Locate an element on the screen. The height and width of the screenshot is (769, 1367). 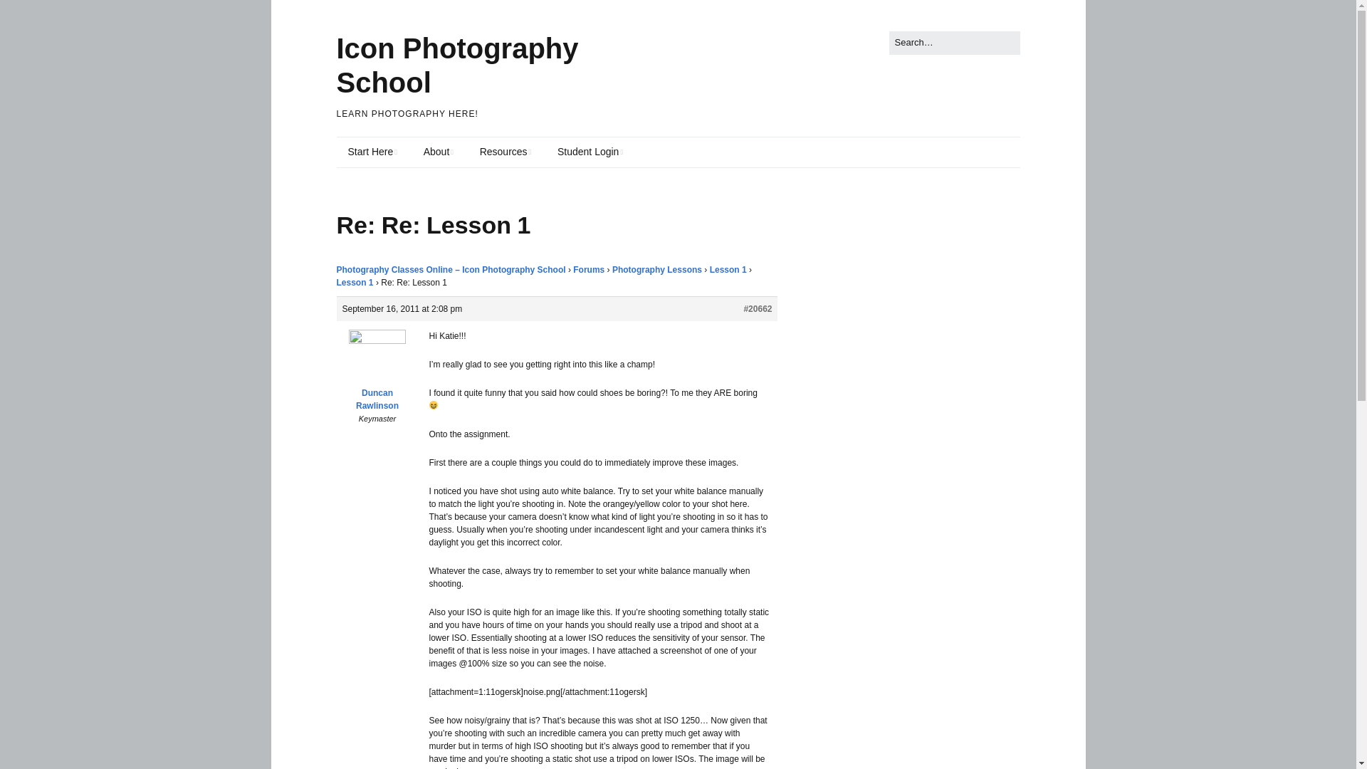
Forums is located at coordinates (588, 269).